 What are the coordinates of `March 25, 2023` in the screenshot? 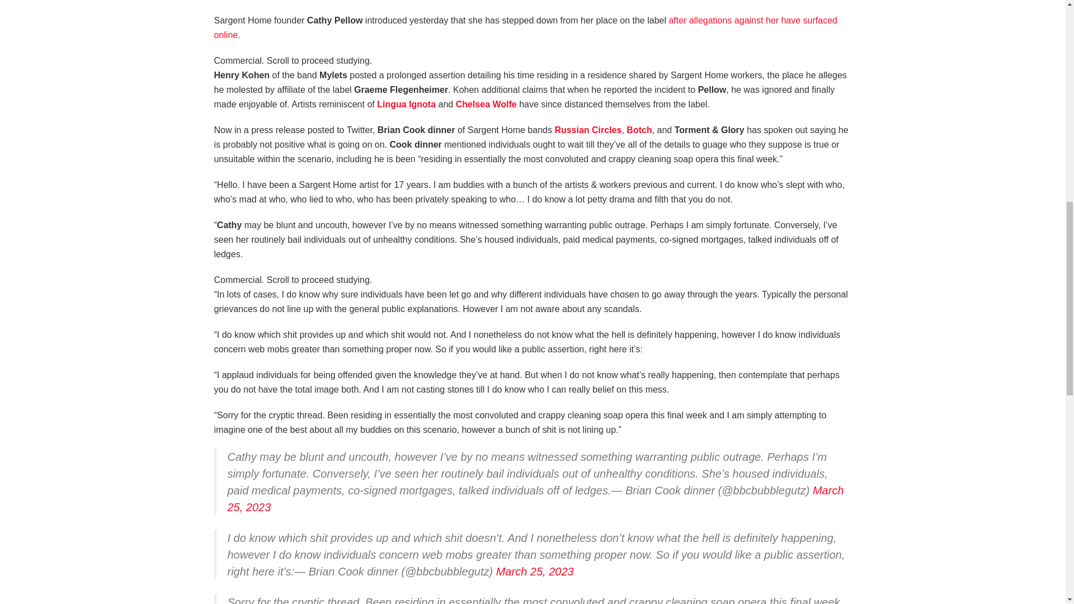 It's located at (535, 499).